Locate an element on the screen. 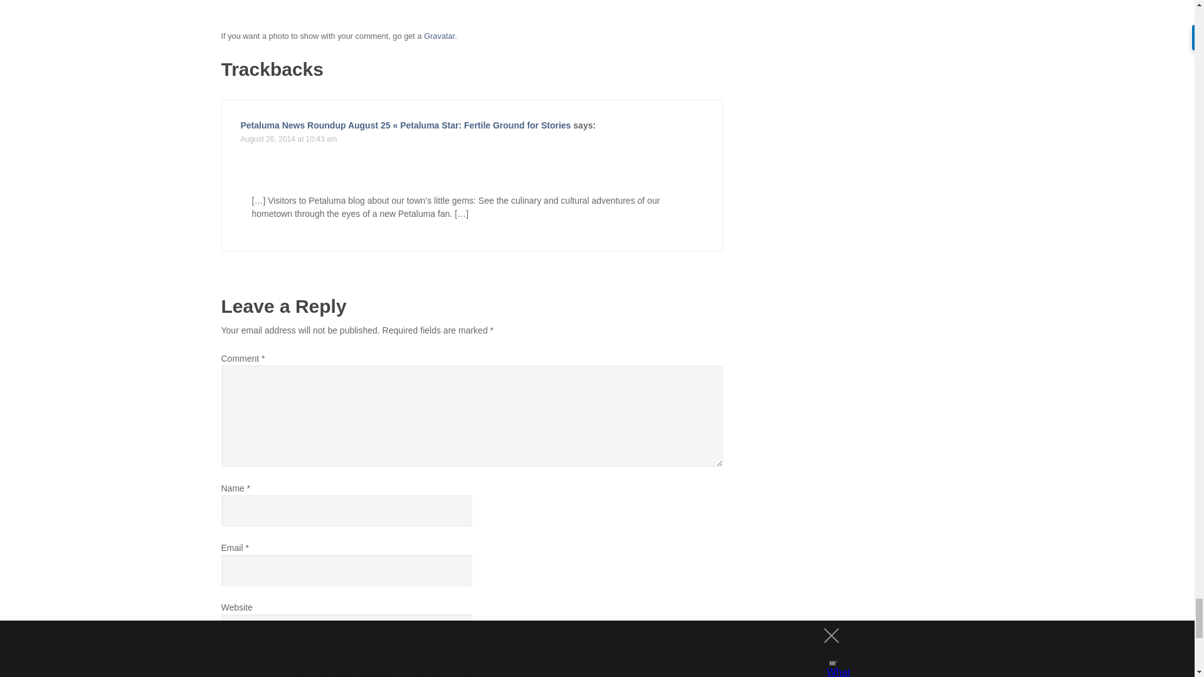 This screenshot has width=1204, height=677. yes is located at coordinates (472, 666).